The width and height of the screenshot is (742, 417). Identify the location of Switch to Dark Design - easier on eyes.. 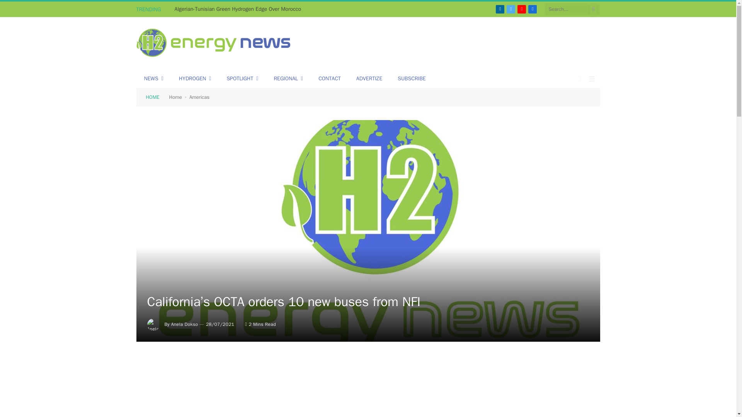
(580, 78).